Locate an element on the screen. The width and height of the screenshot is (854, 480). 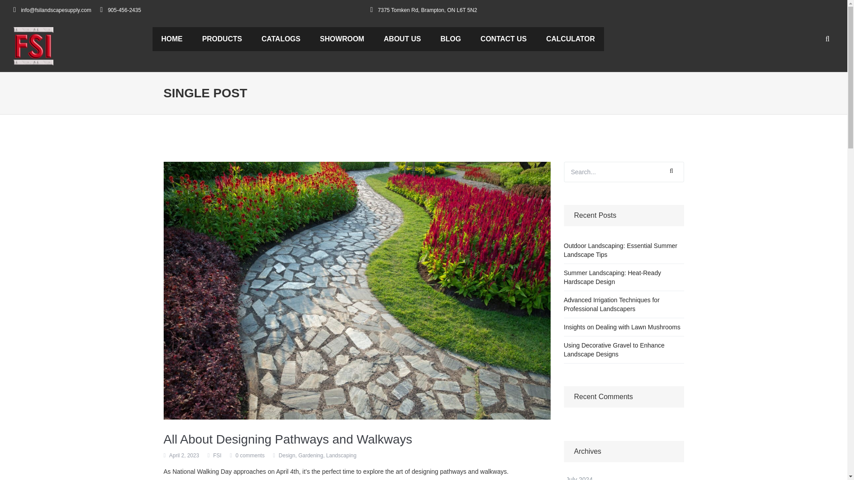
ABOUT US is located at coordinates (402, 39).